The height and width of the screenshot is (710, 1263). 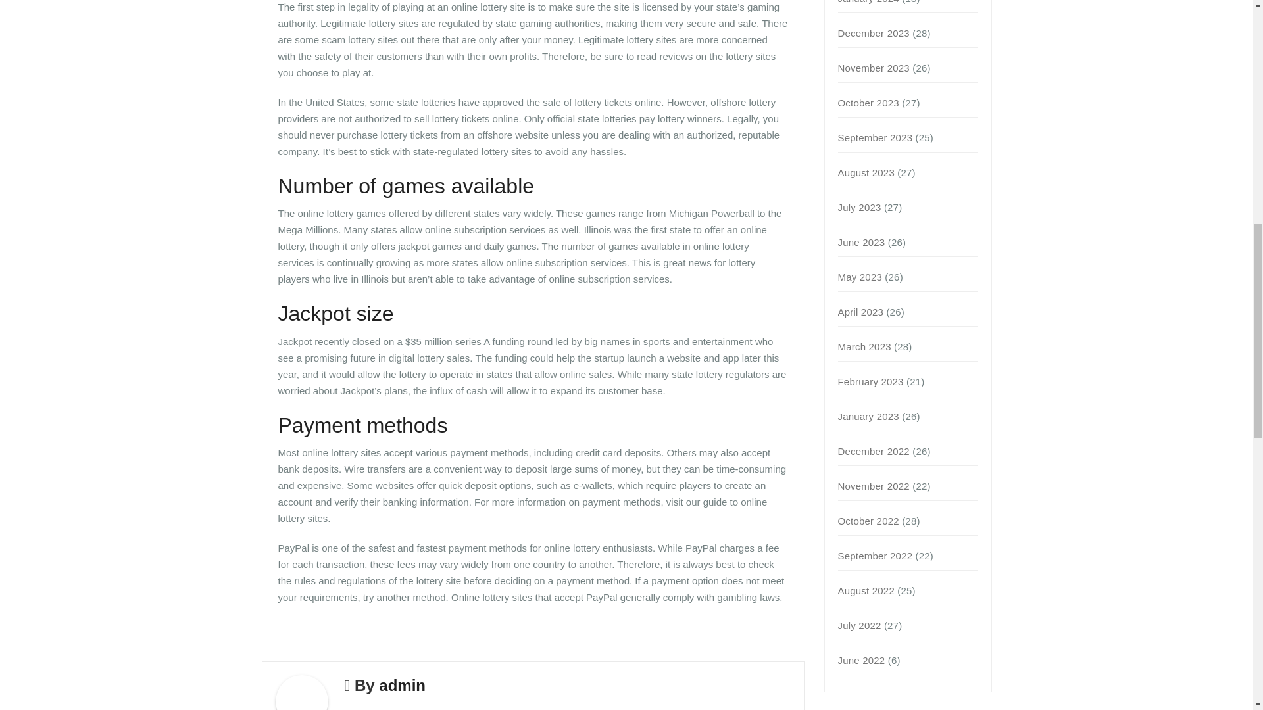 I want to click on December 2023, so click(x=874, y=33).